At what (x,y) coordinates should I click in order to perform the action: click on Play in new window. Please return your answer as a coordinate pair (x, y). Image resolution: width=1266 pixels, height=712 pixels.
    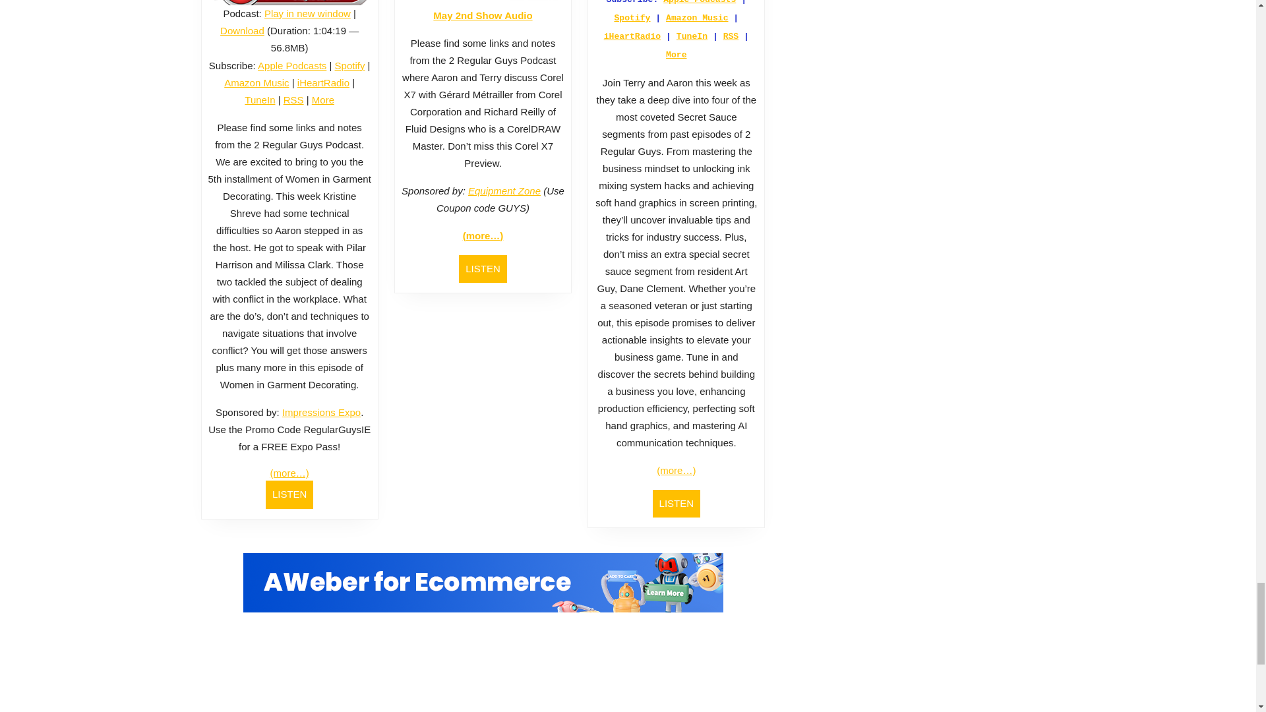
    Looking at the image, I should click on (307, 13).